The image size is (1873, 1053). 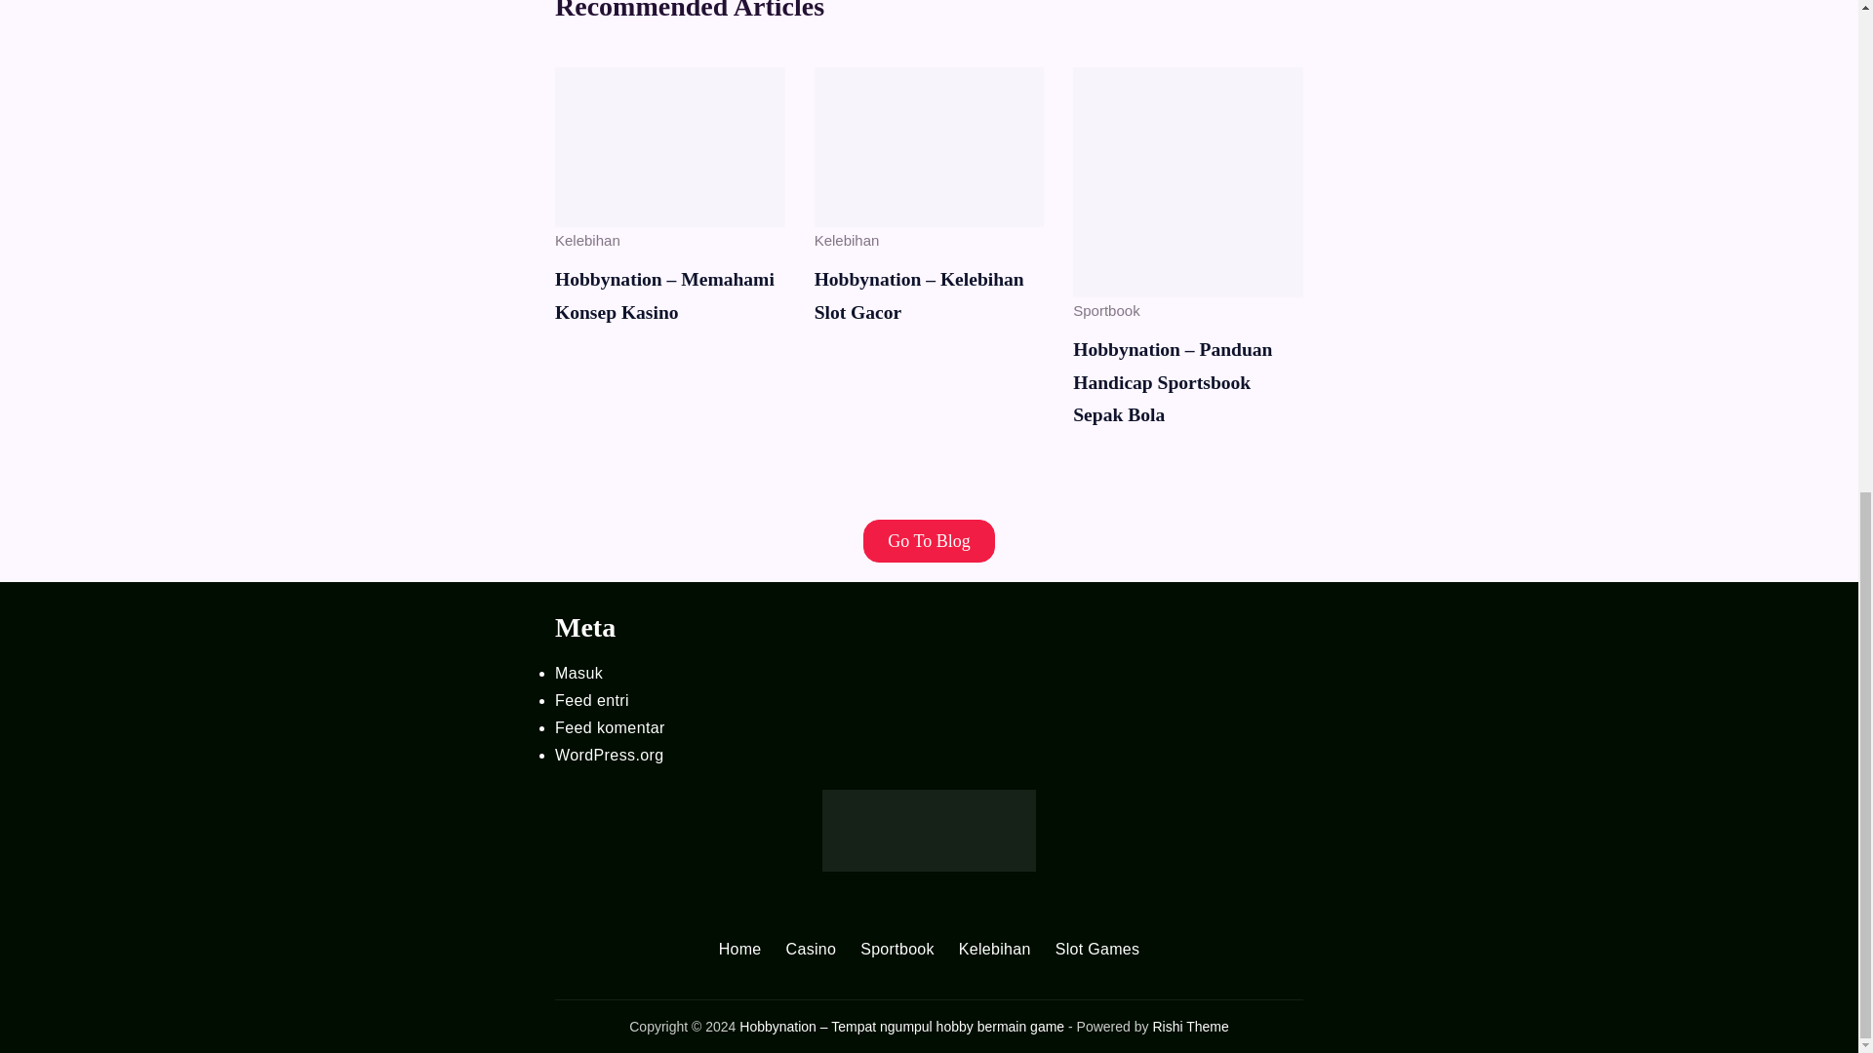 What do you see at coordinates (609, 755) in the screenshot?
I see `WordPress.org` at bounding box center [609, 755].